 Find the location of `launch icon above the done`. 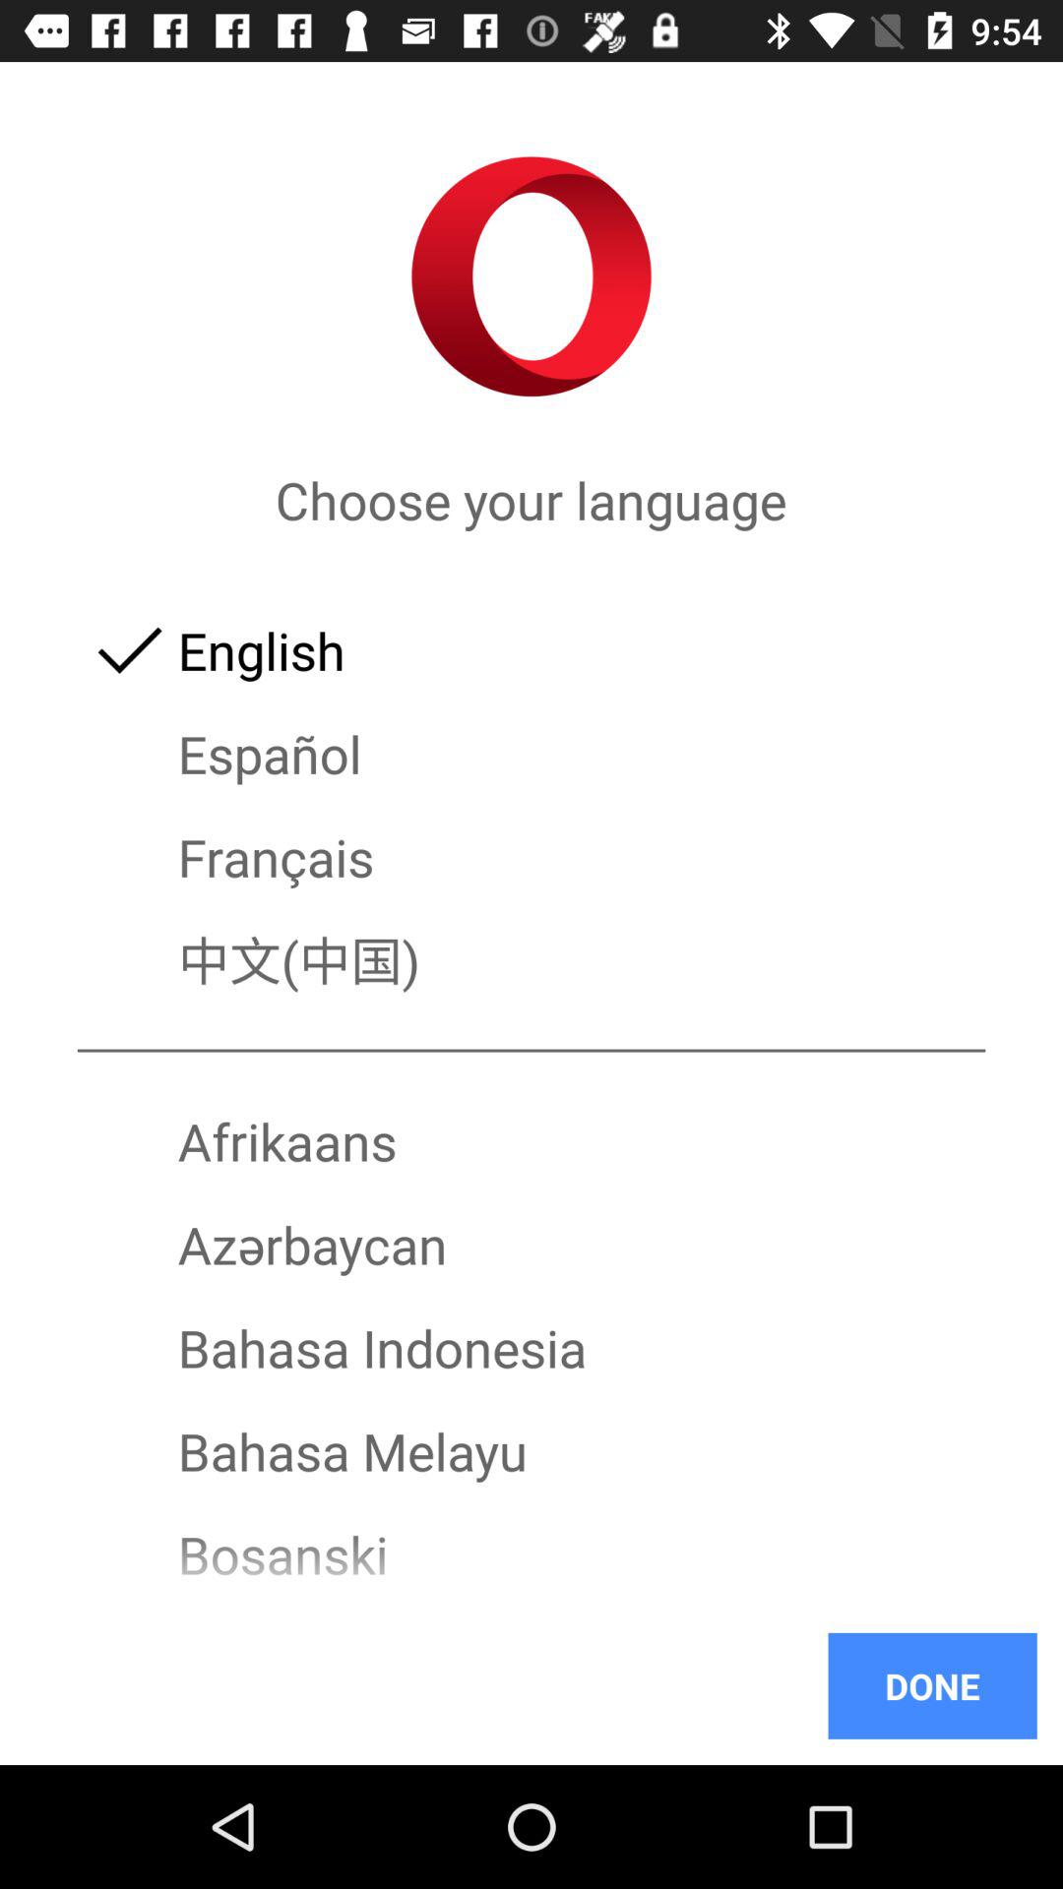

launch icon above the done is located at coordinates (531, 1606).